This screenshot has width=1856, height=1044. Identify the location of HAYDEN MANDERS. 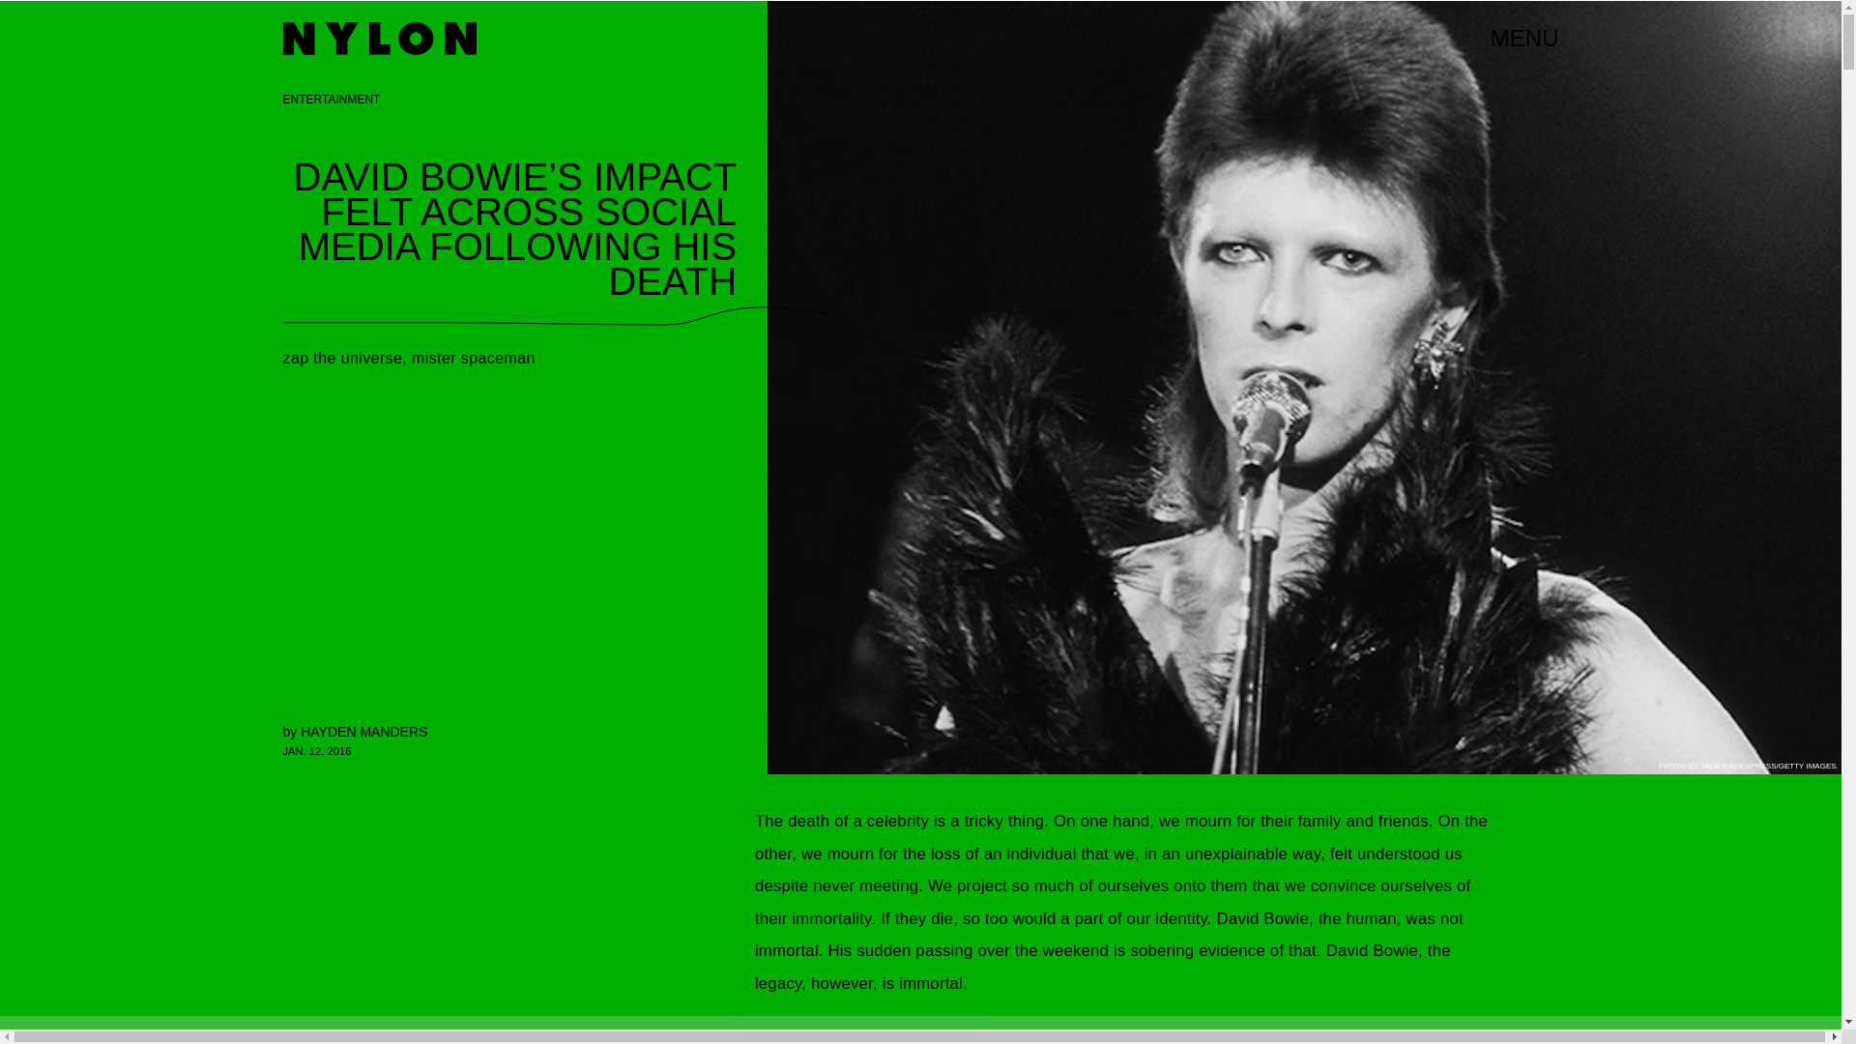
(363, 731).